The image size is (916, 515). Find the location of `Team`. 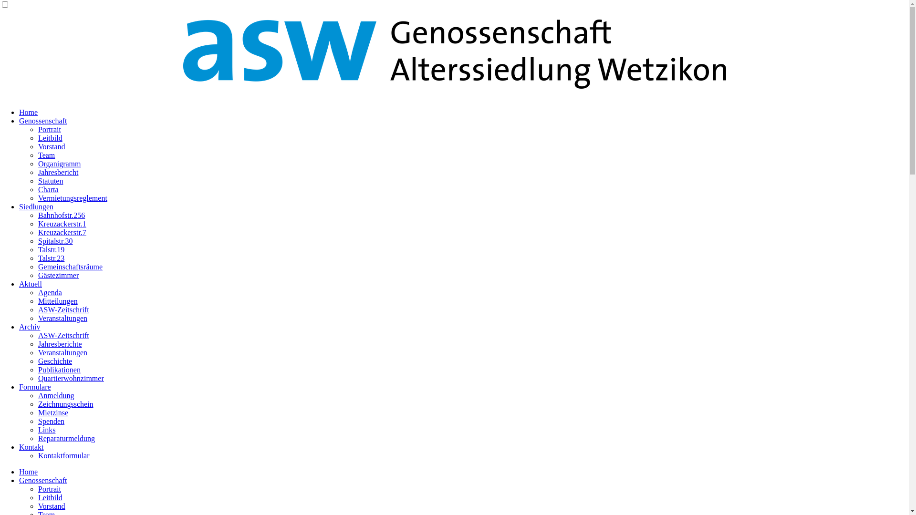

Team is located at coordinates (47, 155).